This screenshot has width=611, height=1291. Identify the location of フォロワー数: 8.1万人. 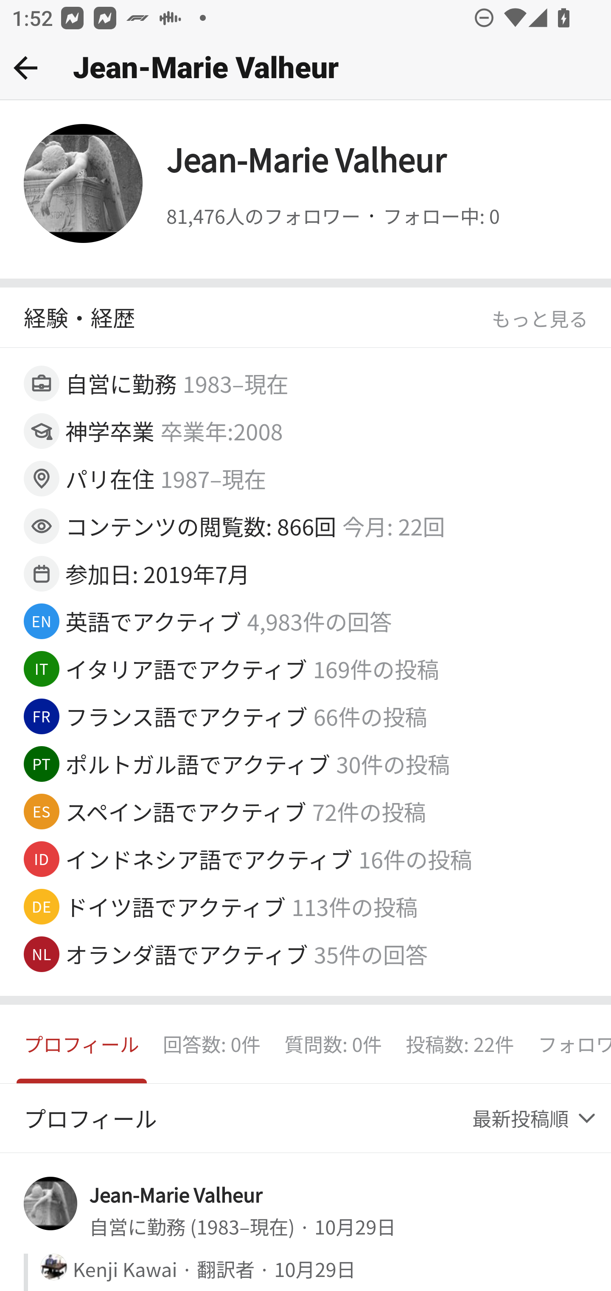
(568, 1044).